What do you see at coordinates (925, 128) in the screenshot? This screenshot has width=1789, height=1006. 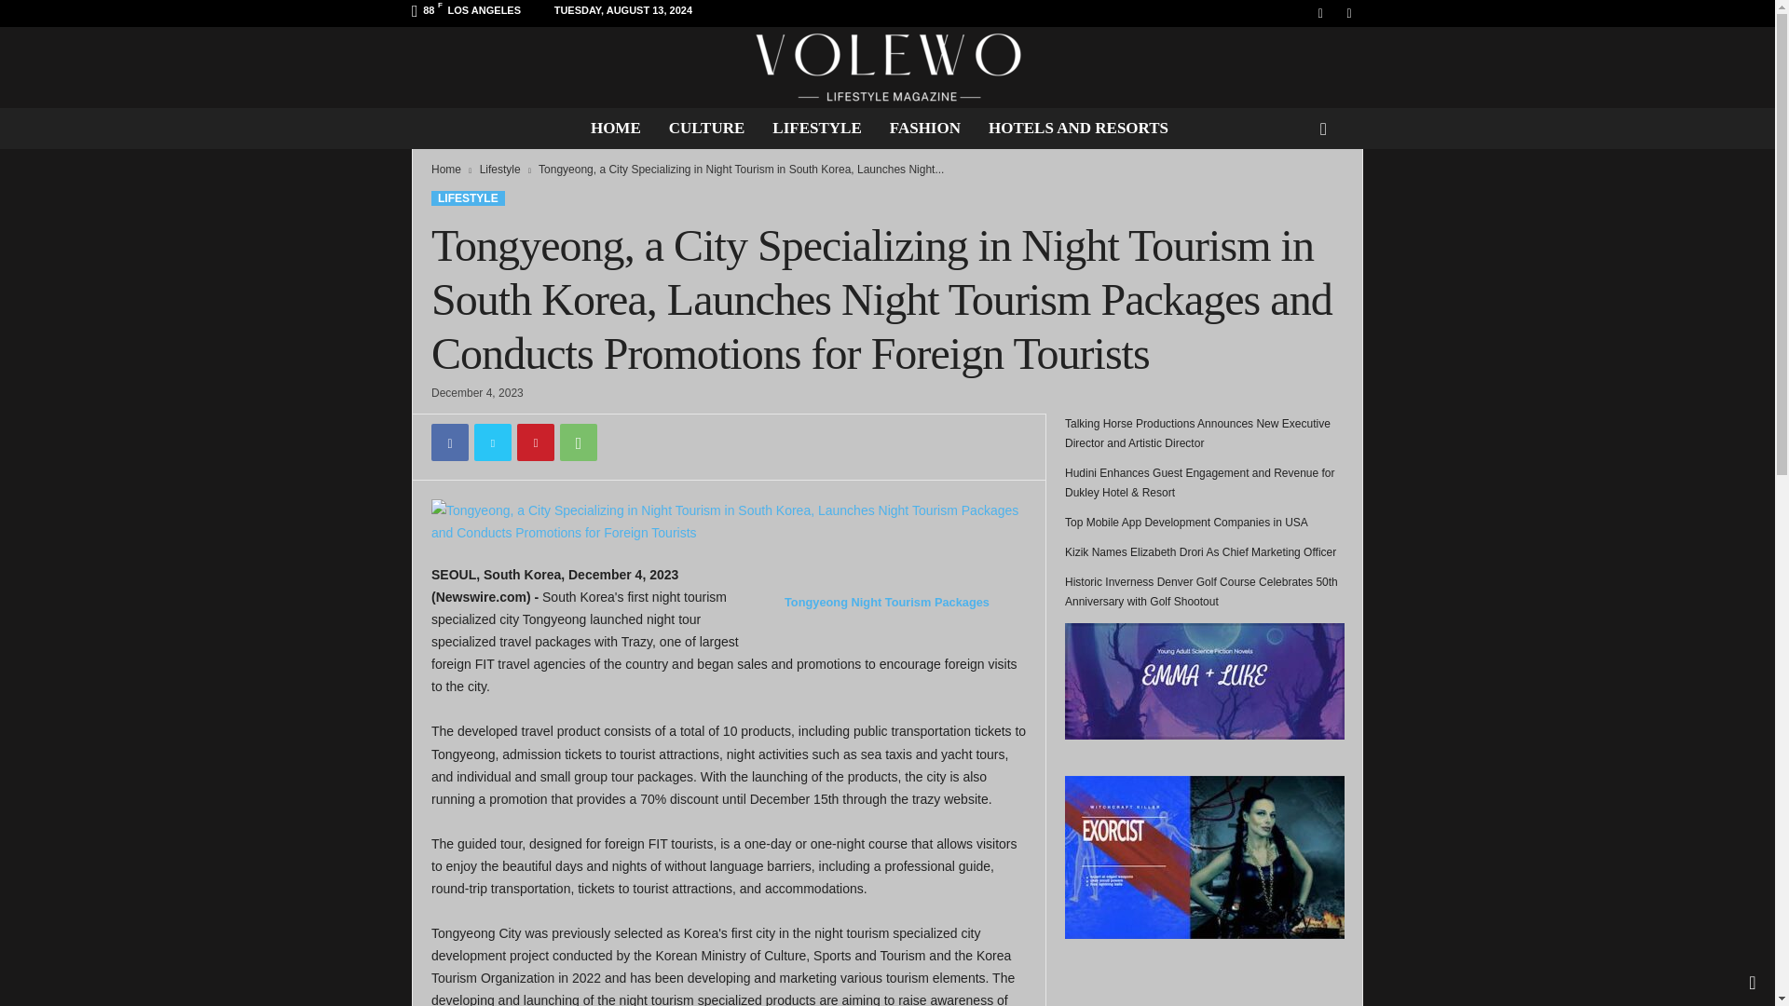 I see `FASHION` at bounding box center [925, 128].